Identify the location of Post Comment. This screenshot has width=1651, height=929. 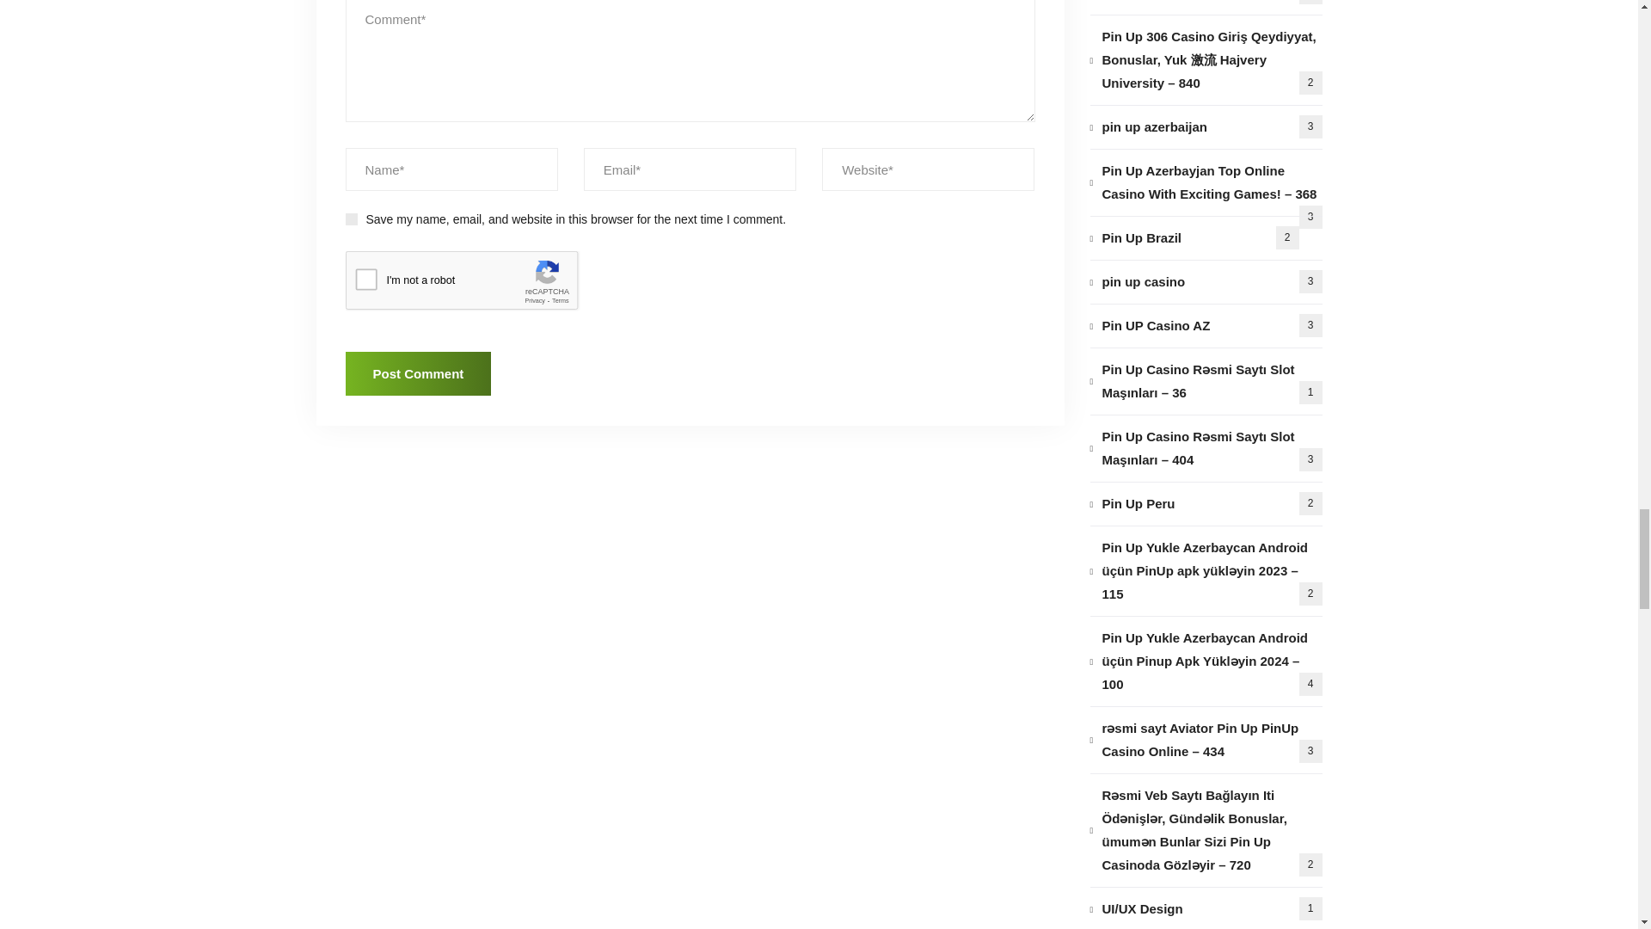
(418, 373).